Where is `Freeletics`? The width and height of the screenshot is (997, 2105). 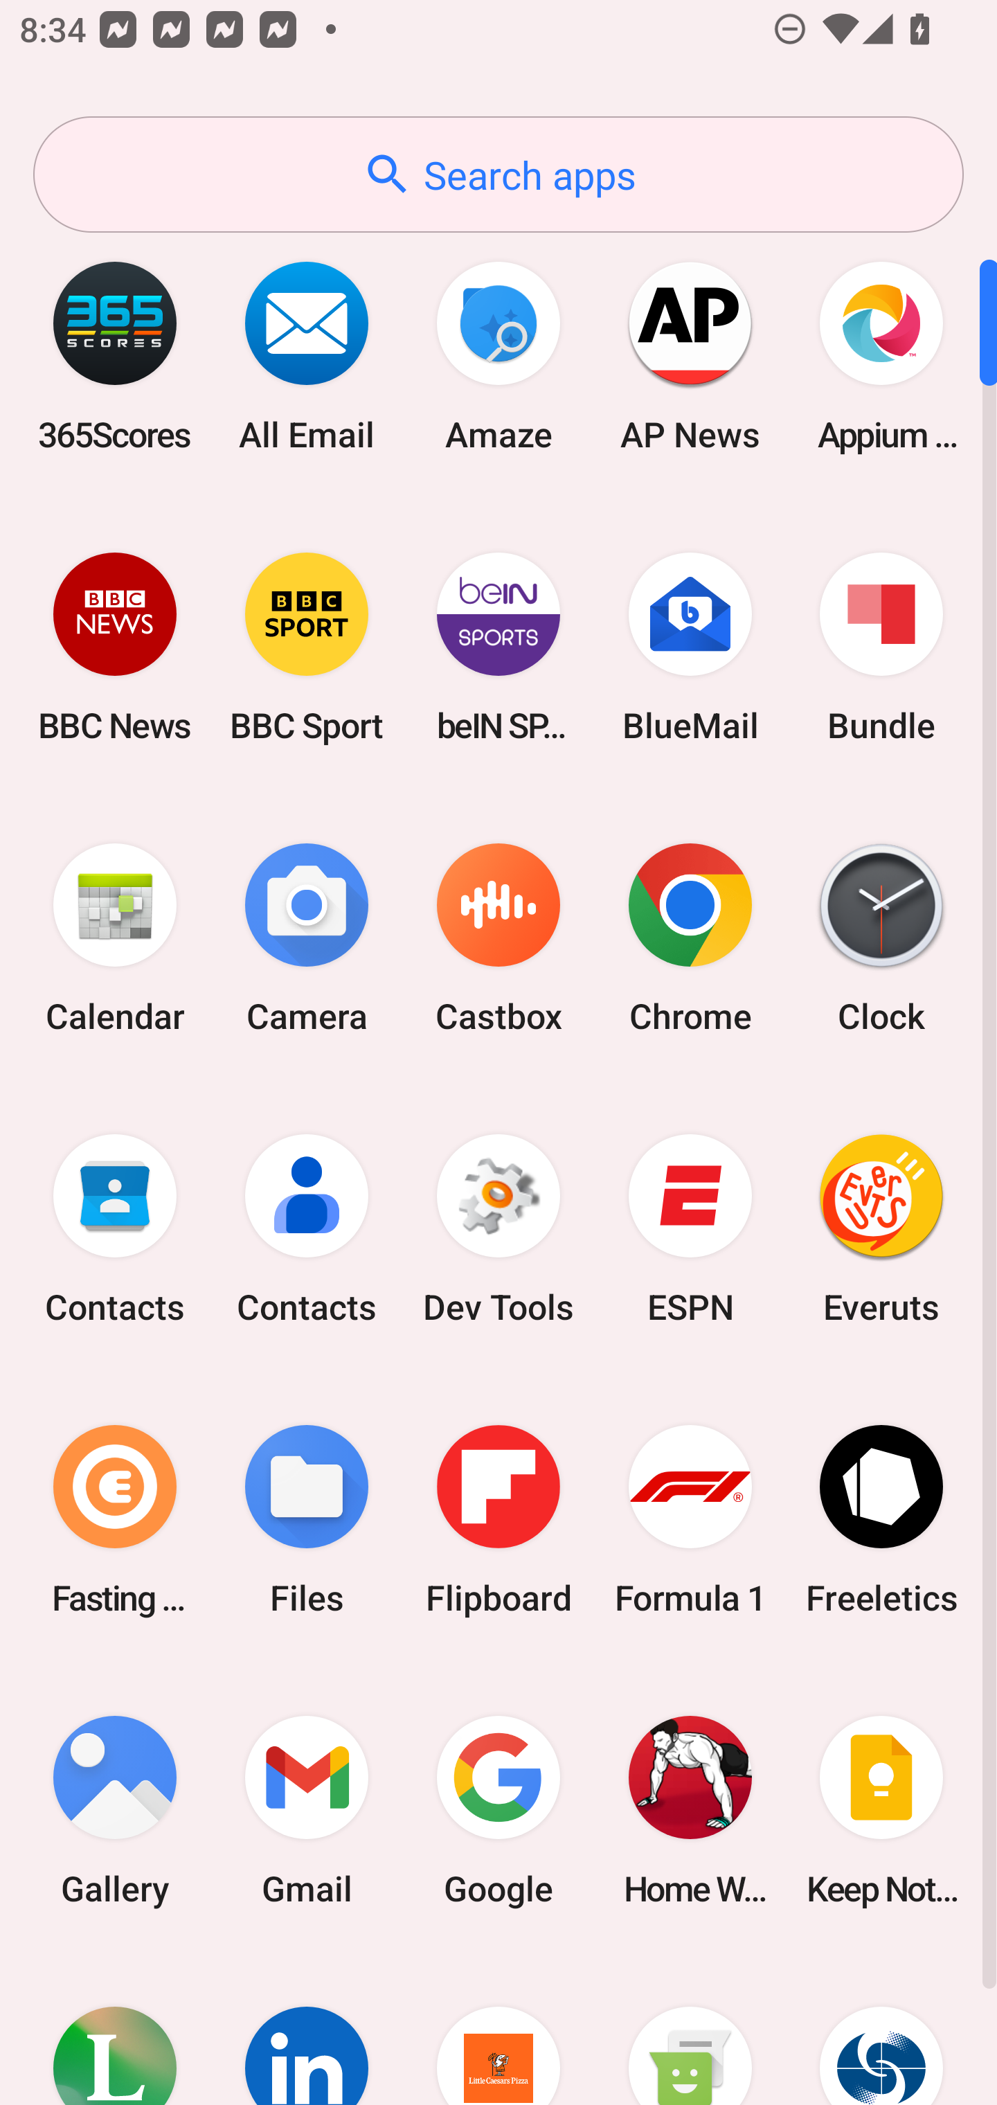 Freeletics is located at coordinates (881, 1519).